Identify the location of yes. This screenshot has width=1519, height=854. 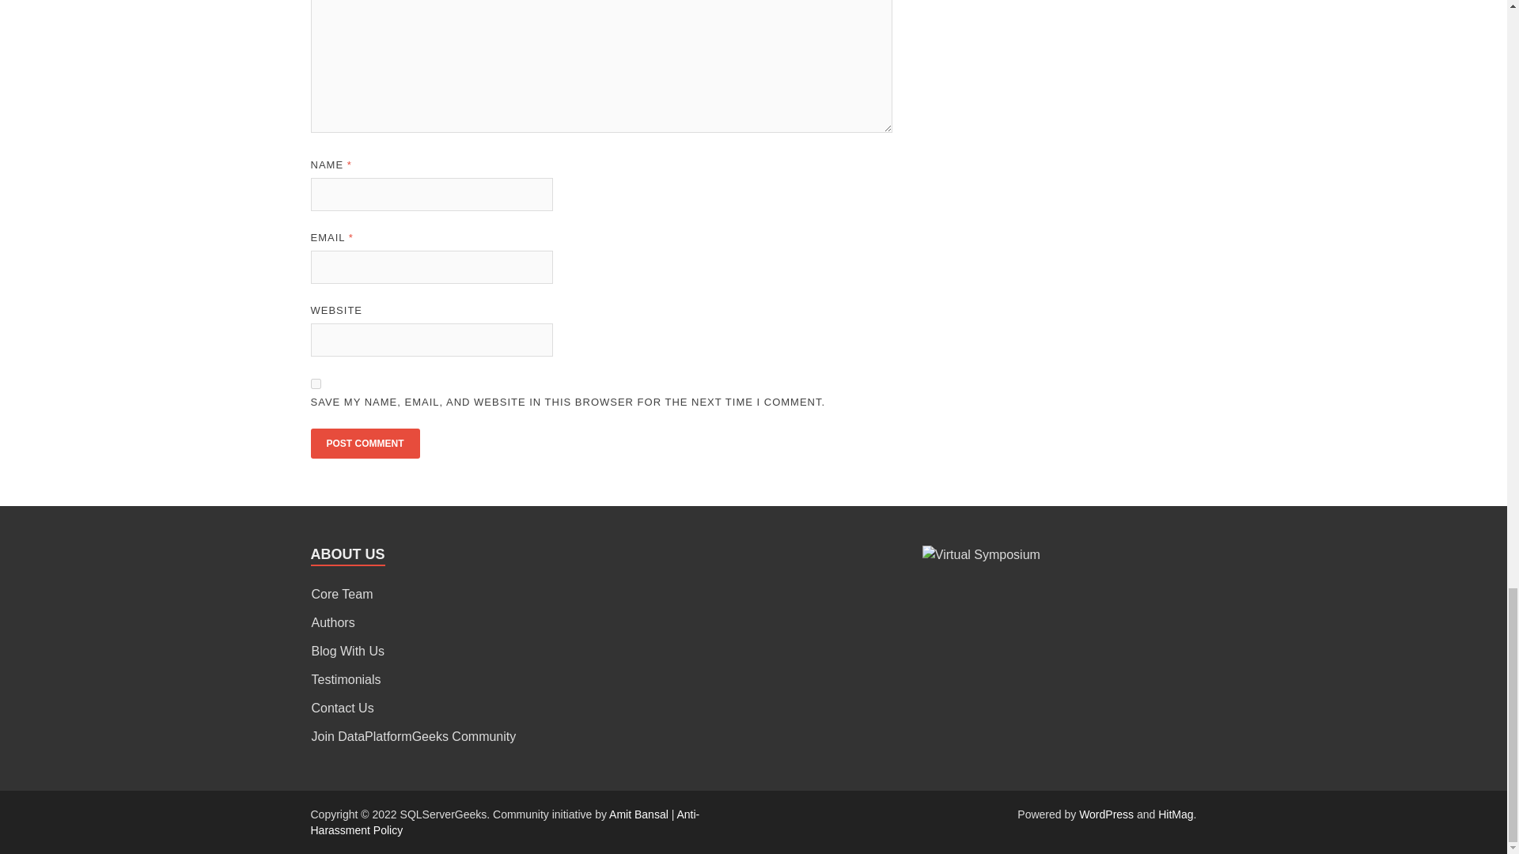
(315, 384).